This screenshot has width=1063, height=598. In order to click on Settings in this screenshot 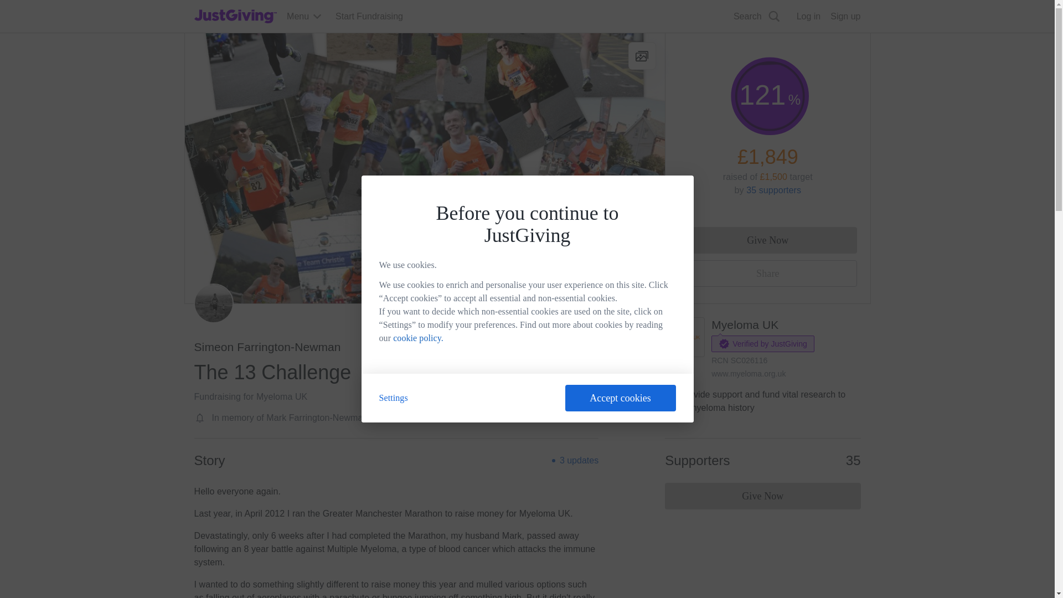, I will do `click(393, 398)`.